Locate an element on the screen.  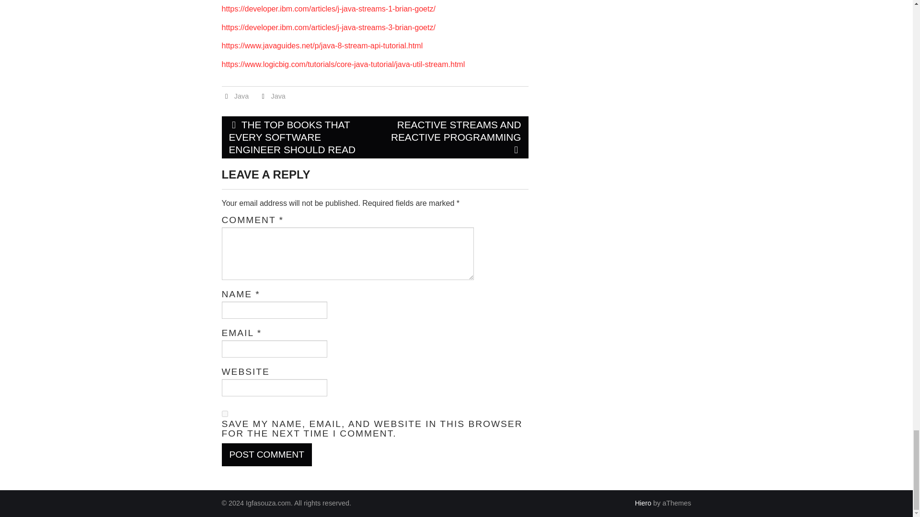
Post Comment is located at coordinates (266, 455).